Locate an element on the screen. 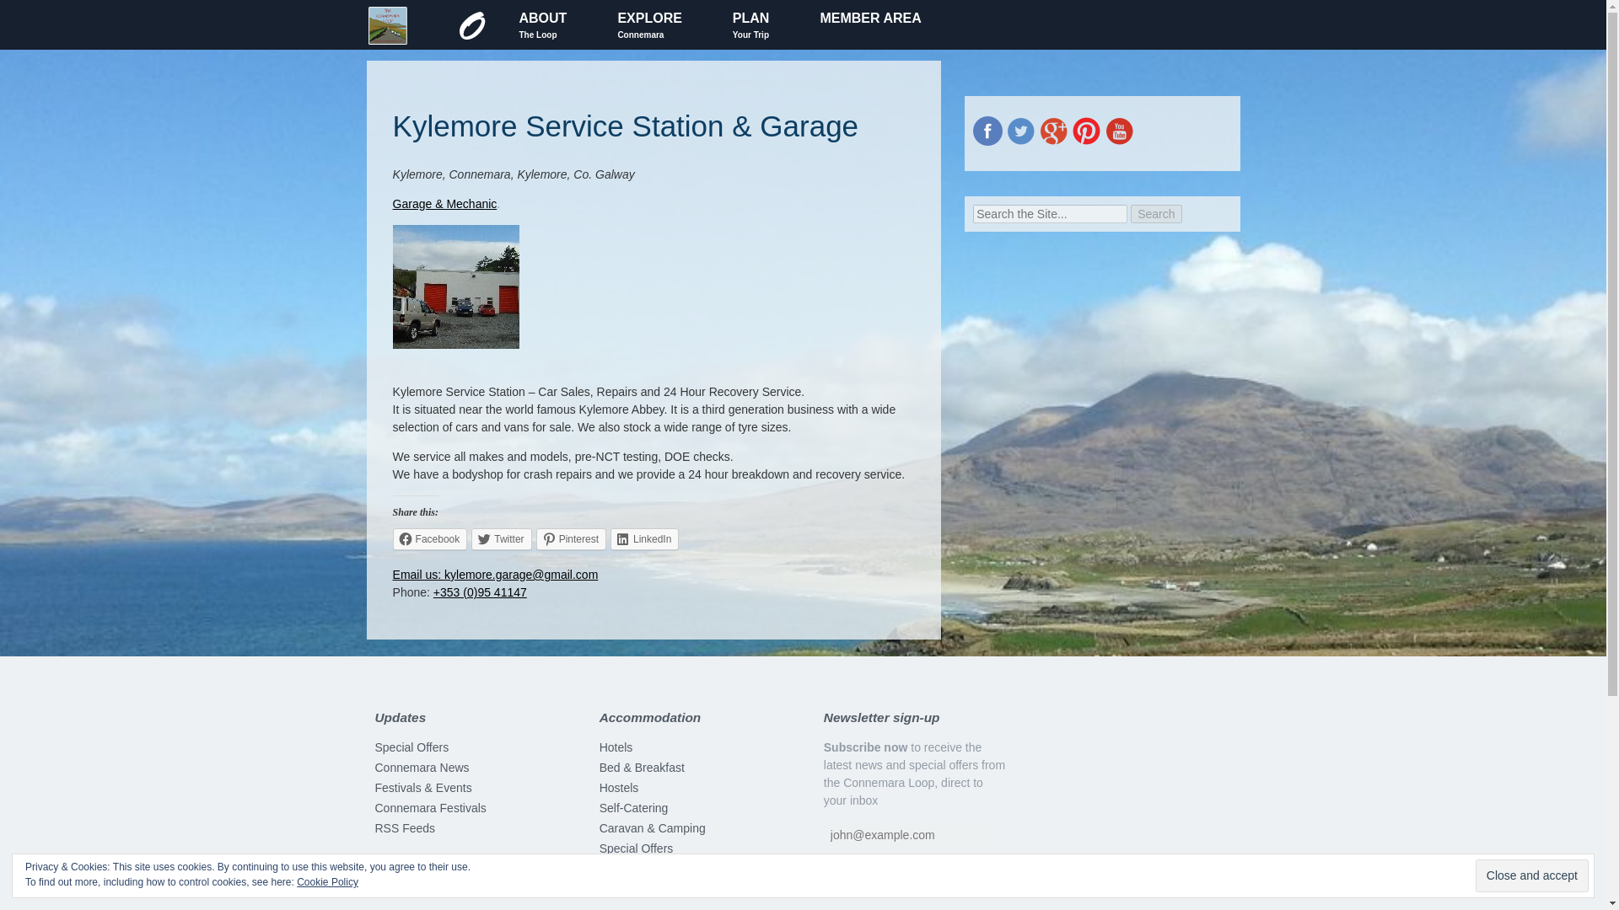 This screenshot has height=910, width=1619. Search is located at coordinates (1155, 214).